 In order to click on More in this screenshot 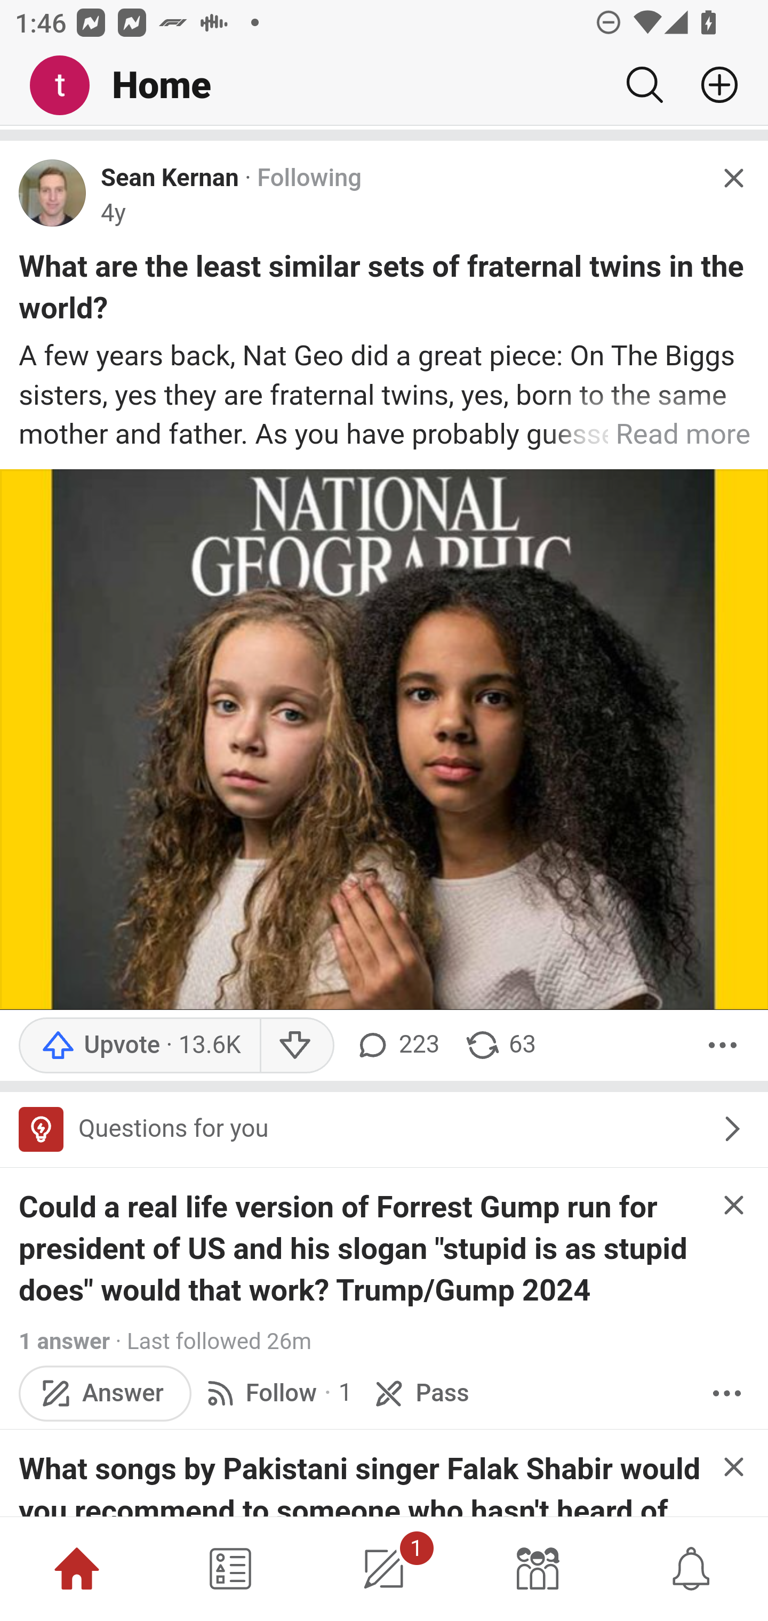, I will do `click(723, 1045)`.